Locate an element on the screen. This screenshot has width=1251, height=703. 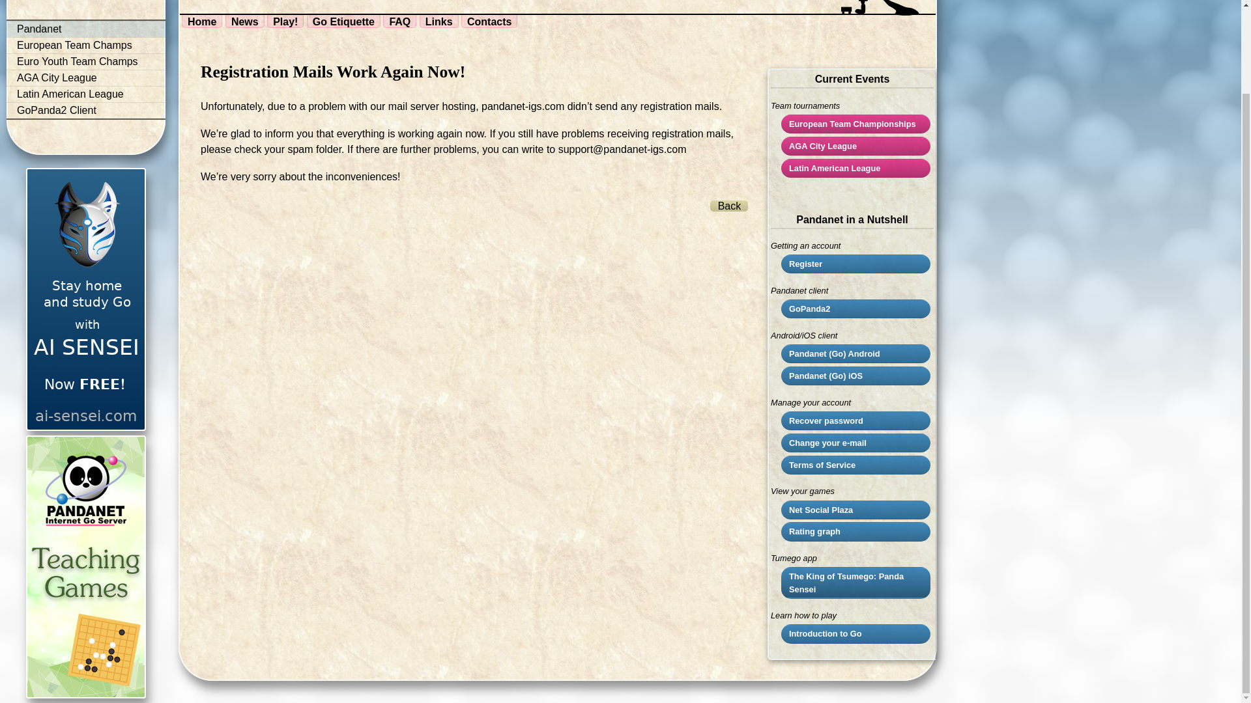
European Team Championships is located at coordinates (857, 124).